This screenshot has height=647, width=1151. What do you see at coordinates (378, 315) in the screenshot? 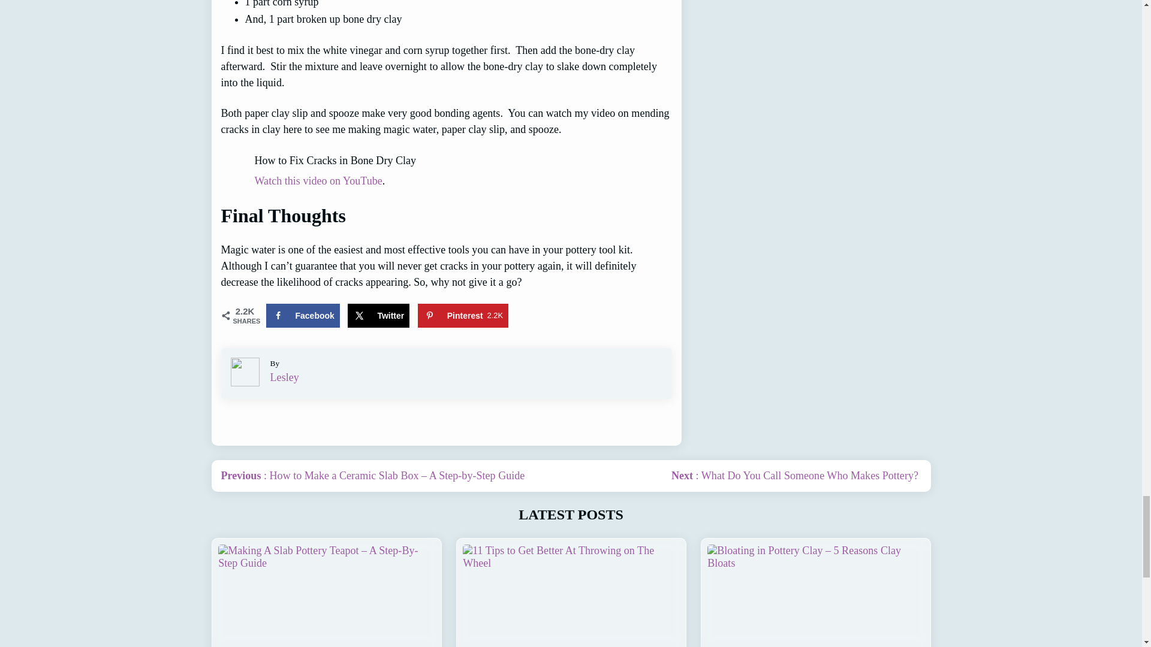
I see `Share on X` at bounding box center [378, 315].